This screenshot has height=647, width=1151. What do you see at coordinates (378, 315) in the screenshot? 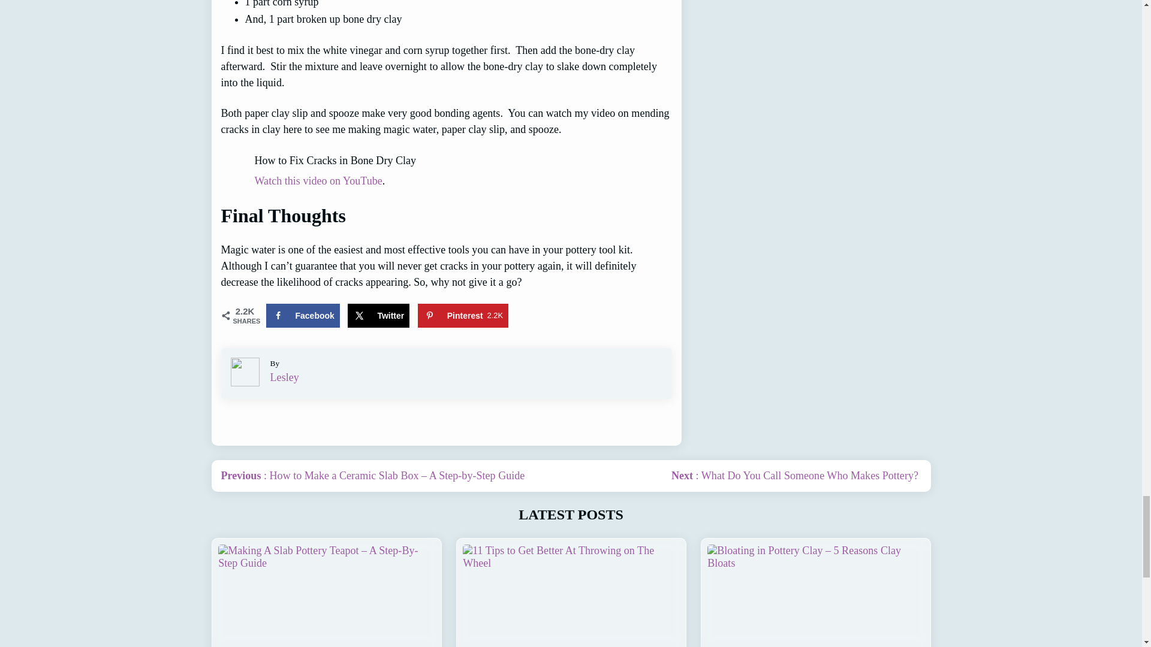
I see `Share on X` at bounding box center [378, 315].